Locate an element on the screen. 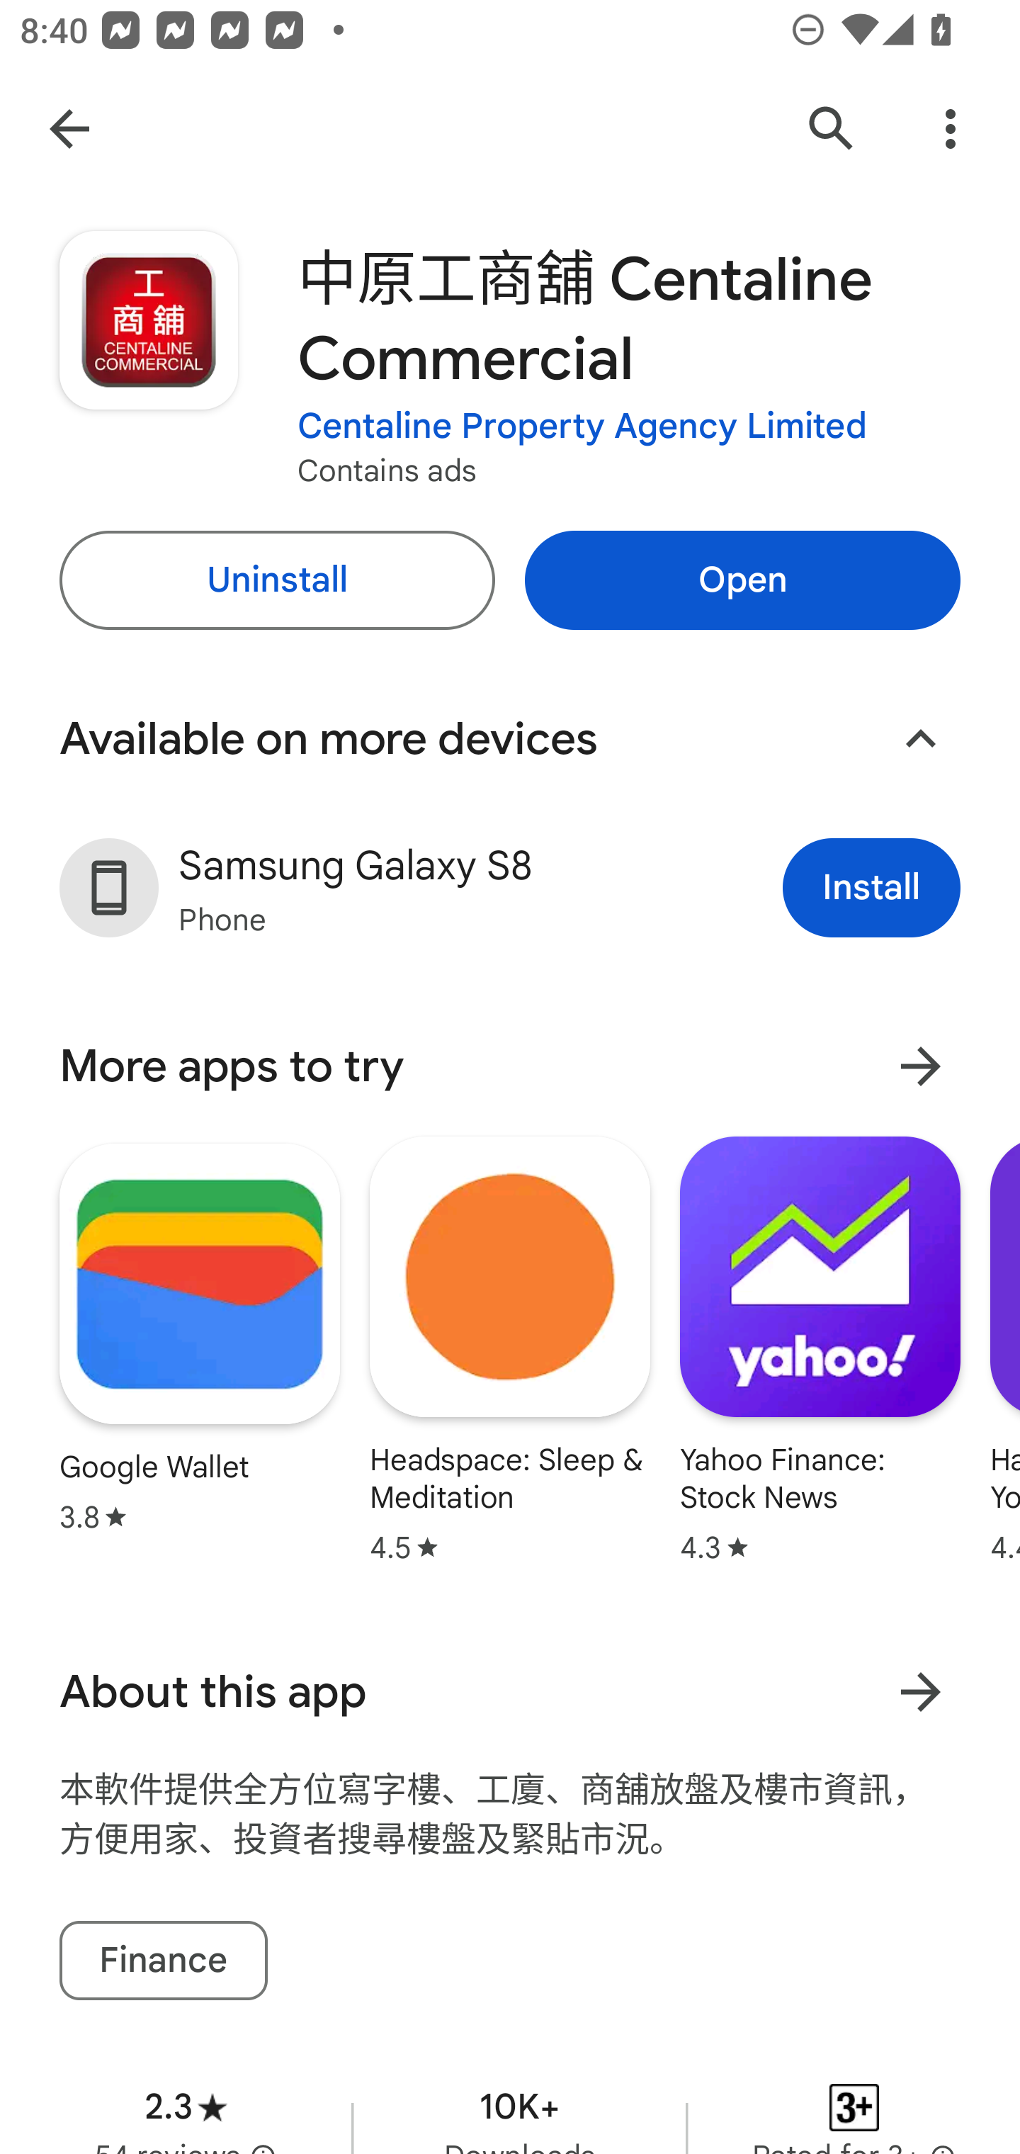 The height and width of the screenshot is (2154, 1020). Finance tag is located at coordinates (163, 1961).